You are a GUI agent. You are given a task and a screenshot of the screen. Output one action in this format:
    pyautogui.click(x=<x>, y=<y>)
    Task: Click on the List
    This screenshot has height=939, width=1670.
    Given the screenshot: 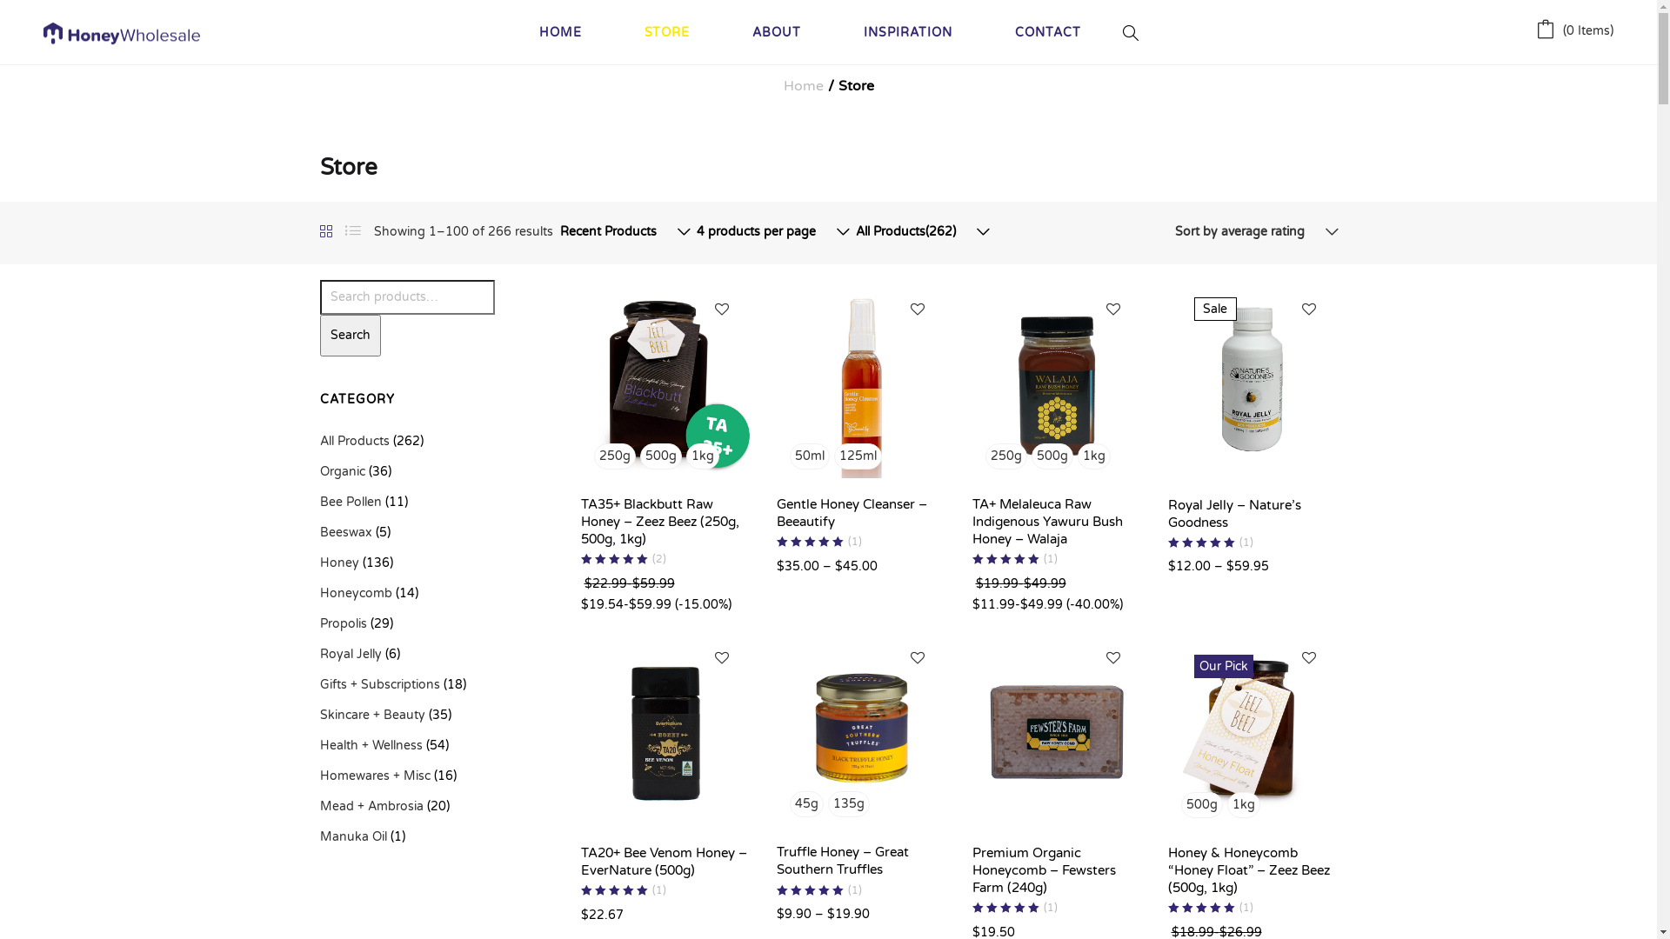 What is the action you would take?
    pyautogui.click(x=352, y=232)
    